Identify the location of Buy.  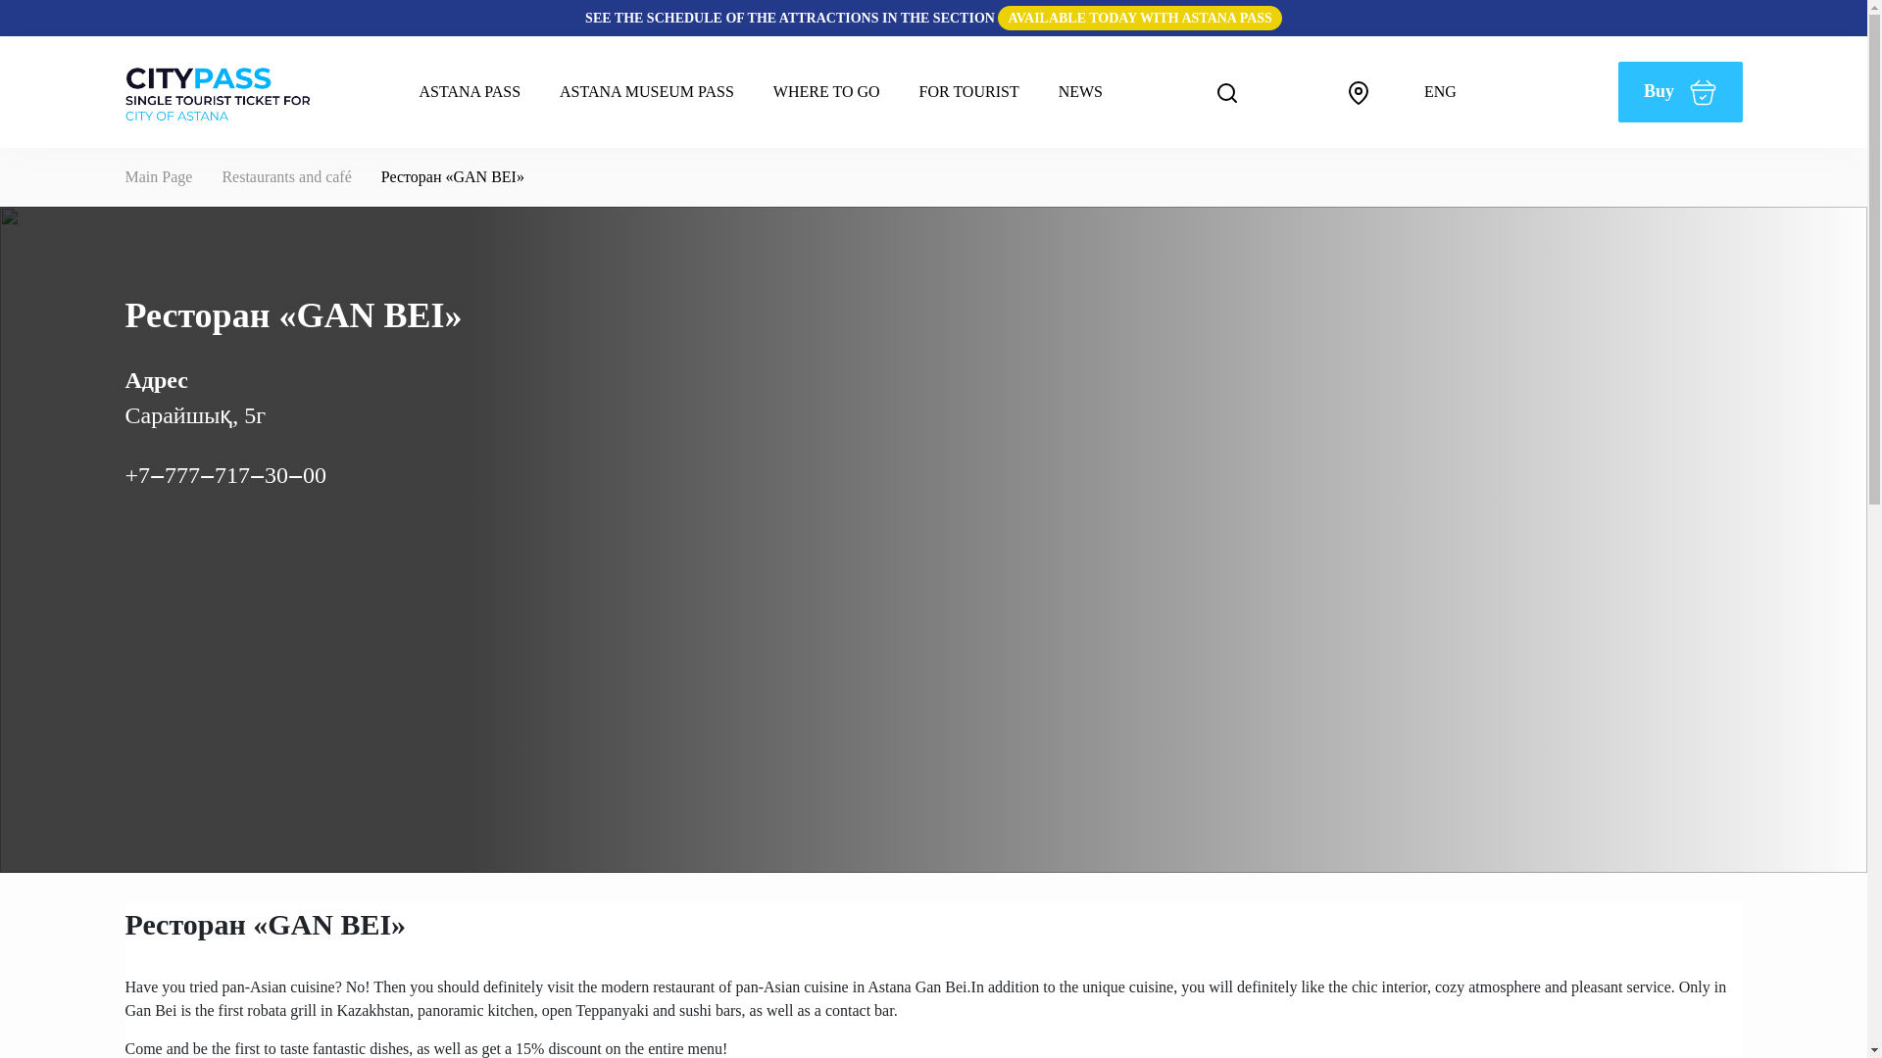
(1680, 92).